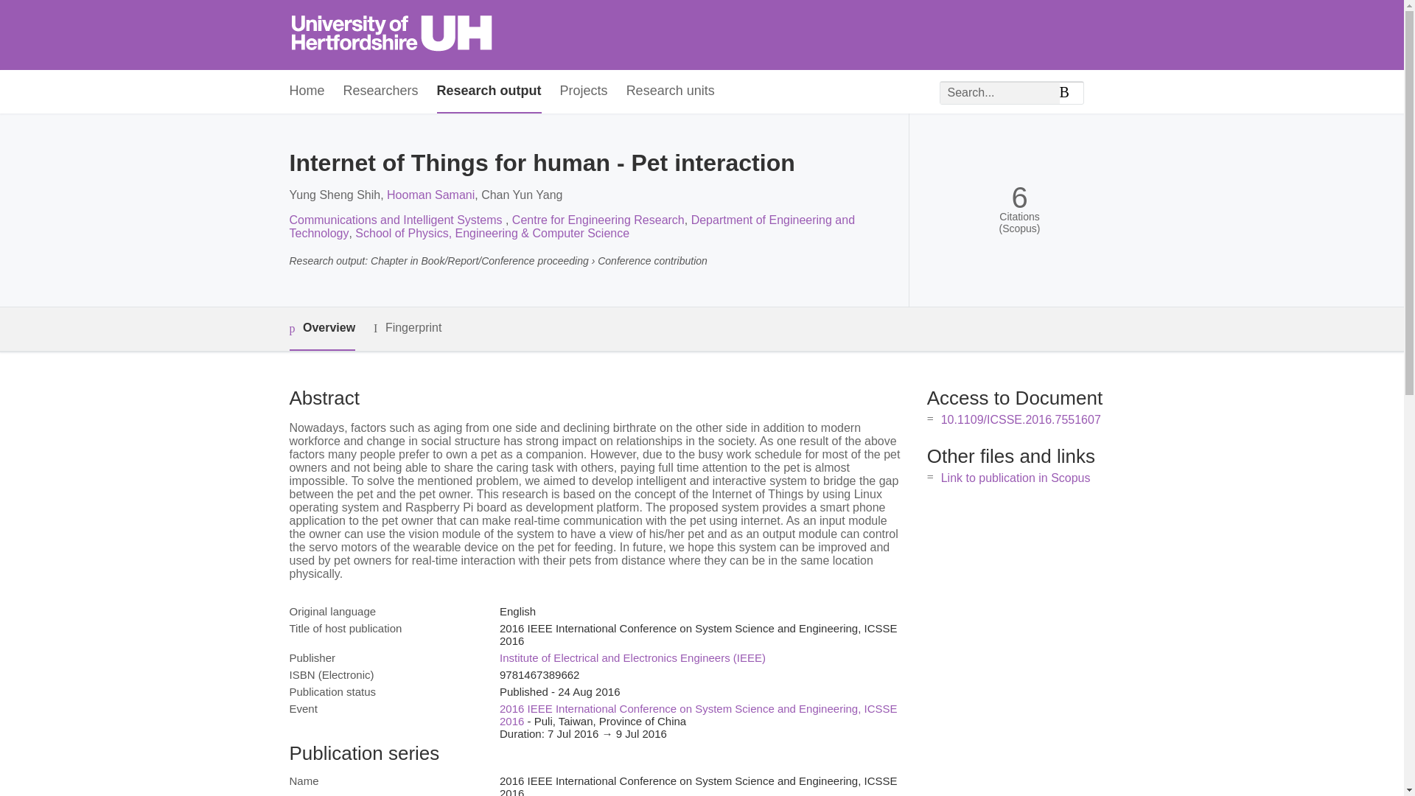 This screenshot has width=1415, height=796. What do you see at coordinates (396, 220) in the screenshot?
I see `Communications and Intelligent Systems` at bounding box center [396, 220].